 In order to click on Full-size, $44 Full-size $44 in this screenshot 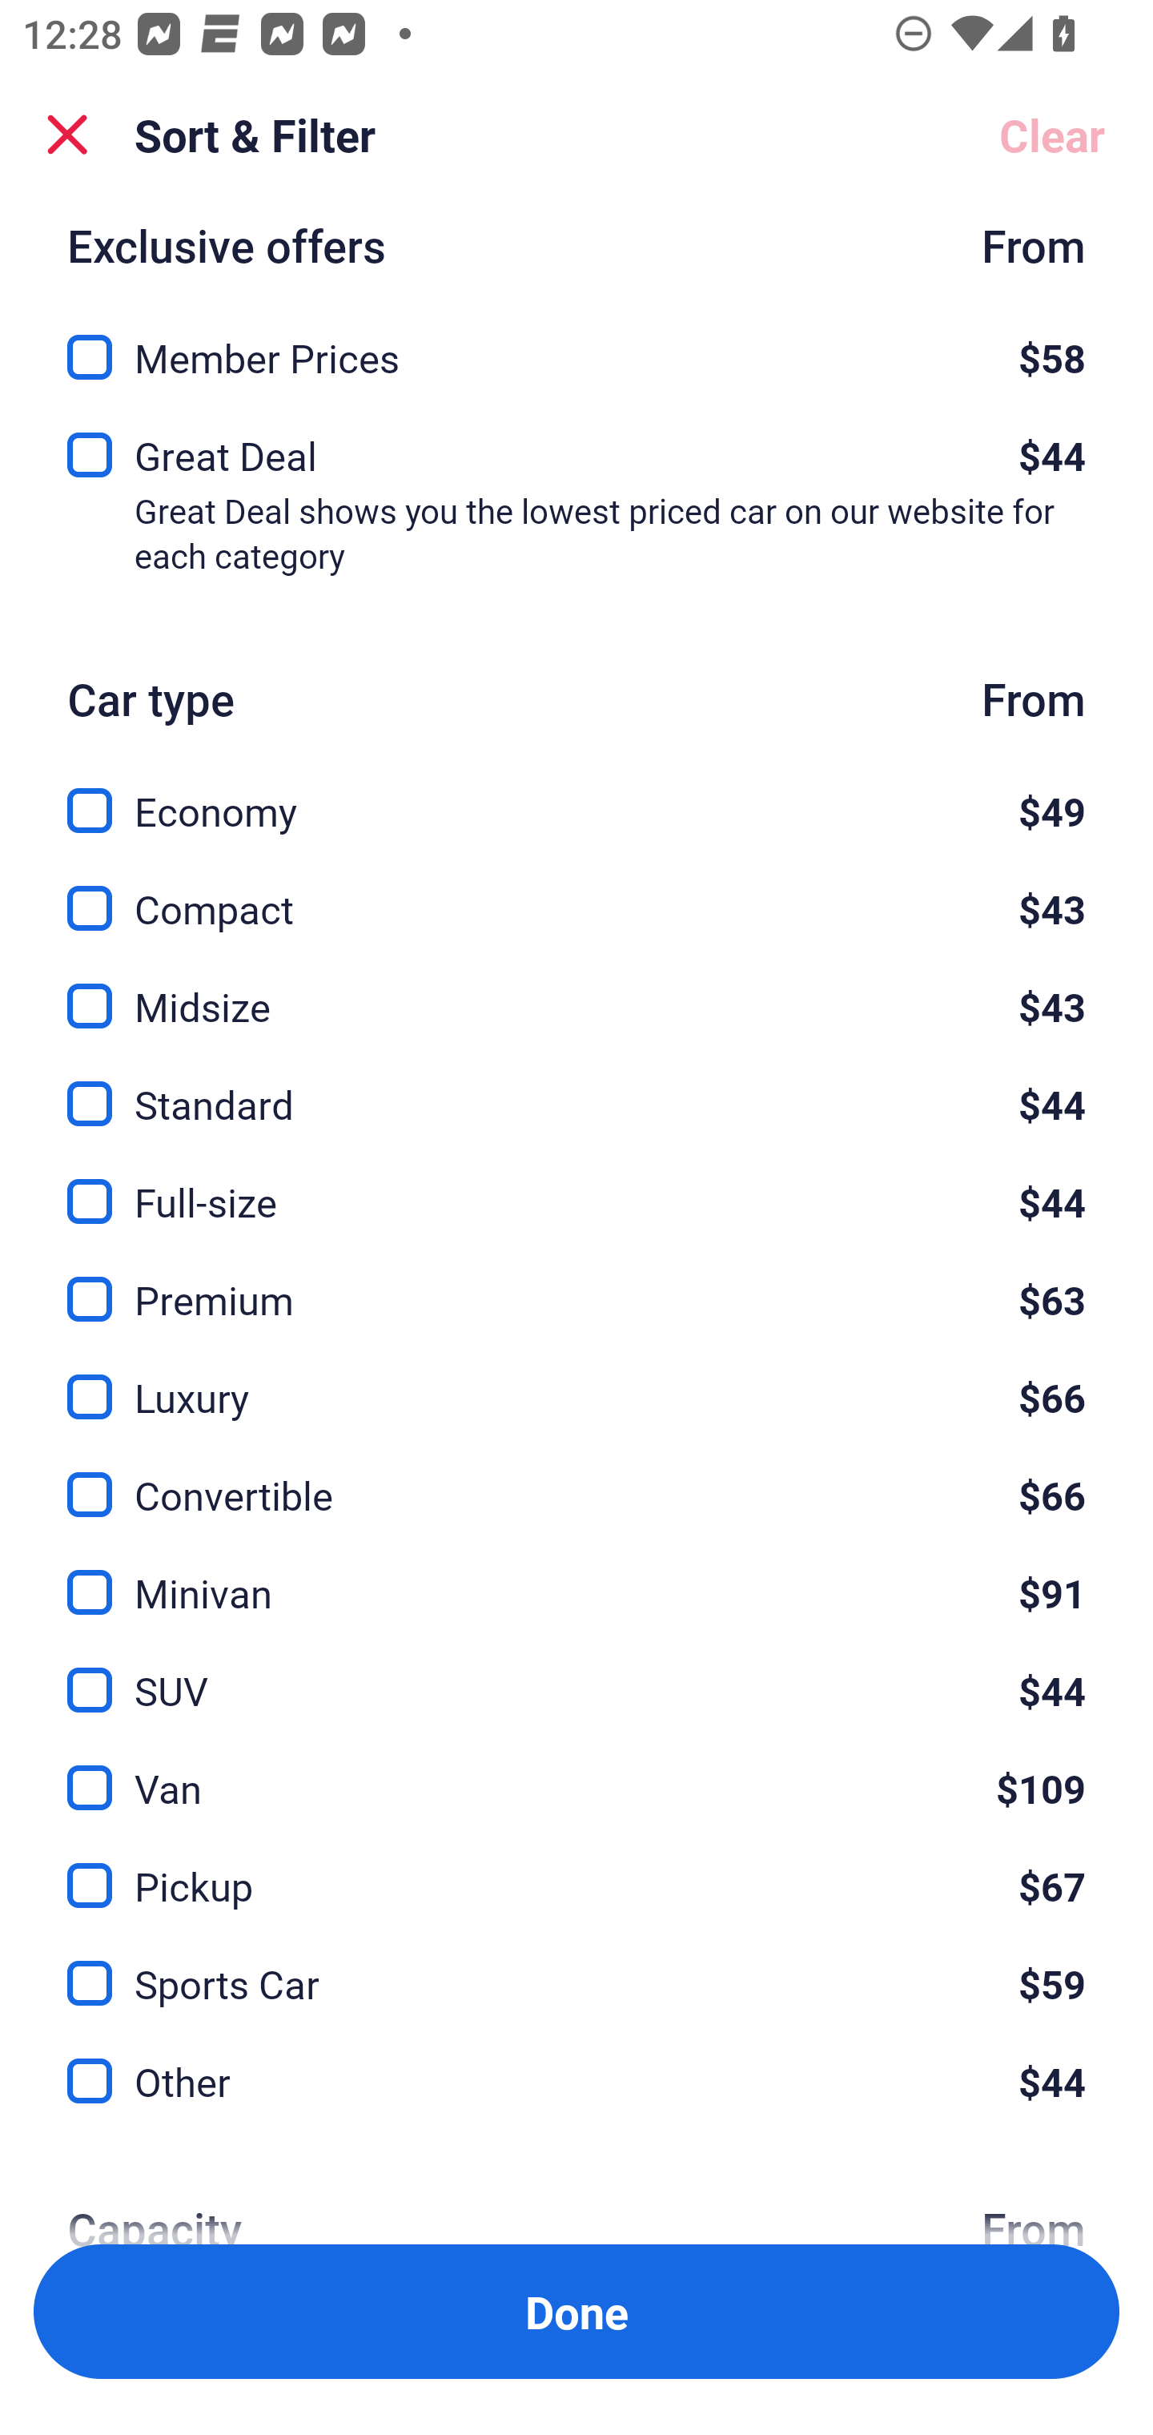, I will do `click(576, 1183)`.